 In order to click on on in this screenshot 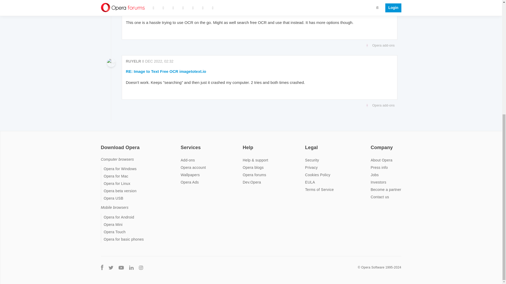, I will do `click(372, 144)`.